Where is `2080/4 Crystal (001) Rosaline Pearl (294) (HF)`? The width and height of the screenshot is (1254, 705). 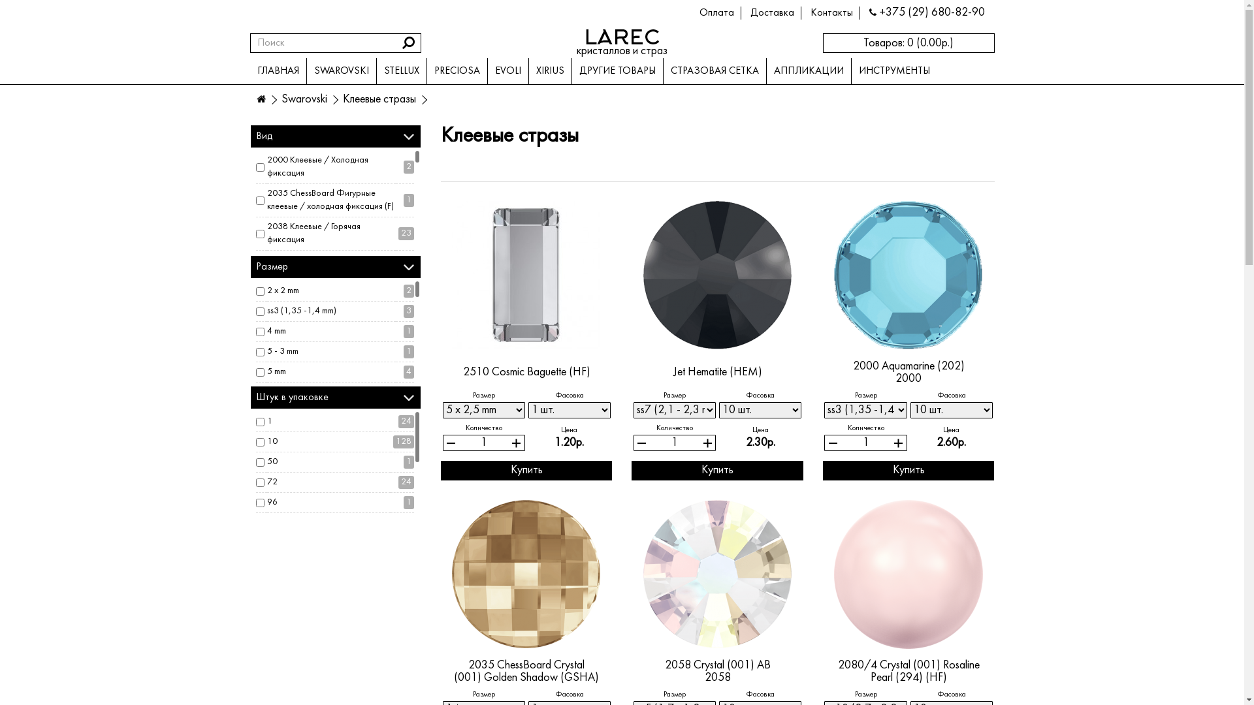
2080/4 Crystal (001) Rosaline Pearl (294) (HF) is located at coordinates (908, 672).